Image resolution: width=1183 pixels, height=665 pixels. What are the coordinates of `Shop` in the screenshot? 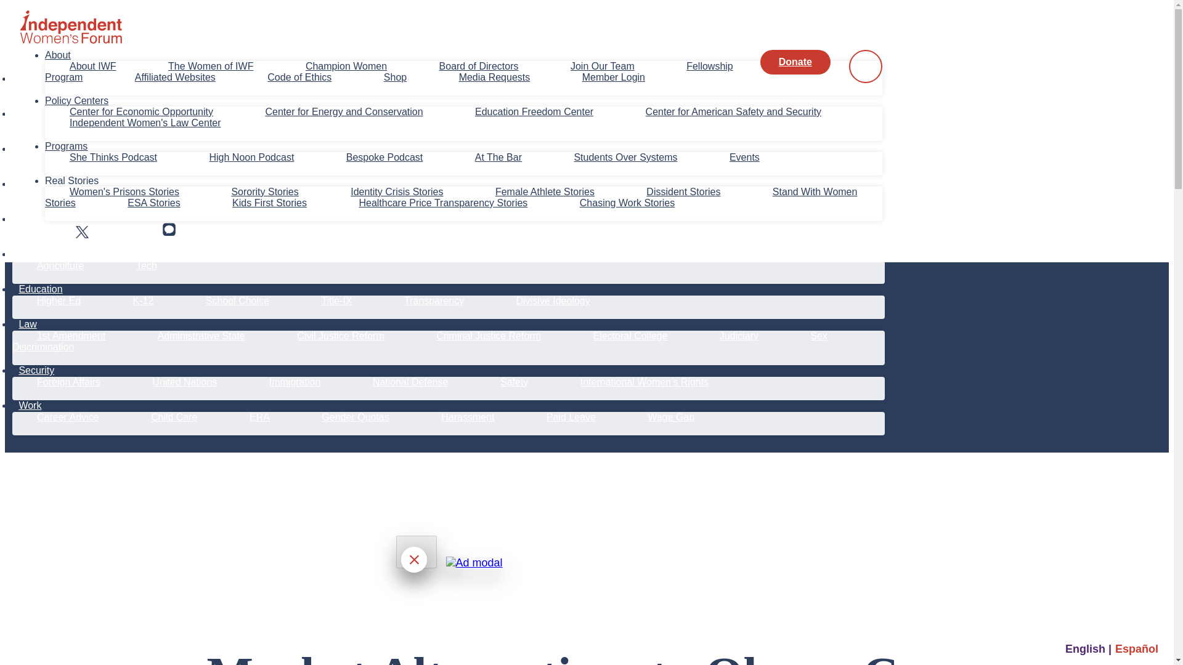 It's located at (396, 76).